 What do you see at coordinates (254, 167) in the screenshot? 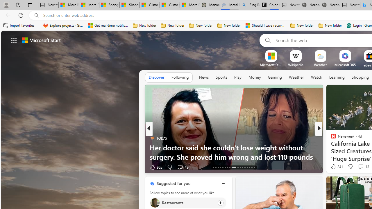
I see `AutomationID: tab-29` at bounding box center [254, 167].